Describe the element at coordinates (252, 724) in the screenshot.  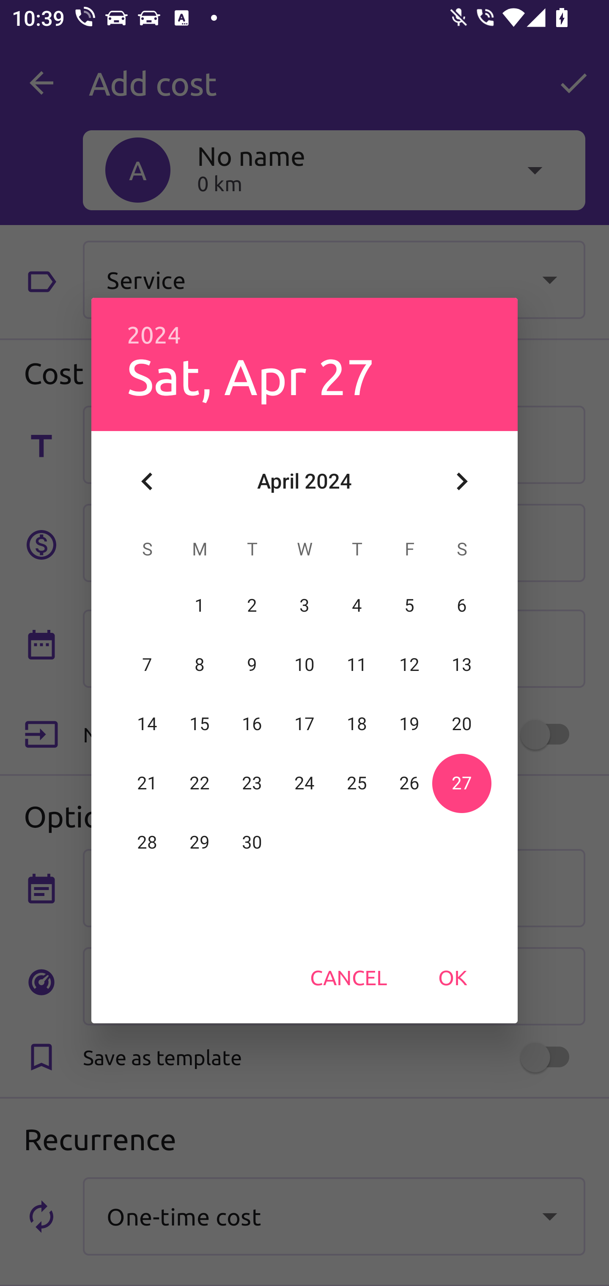
I see `16 16 April 2024` at that location.